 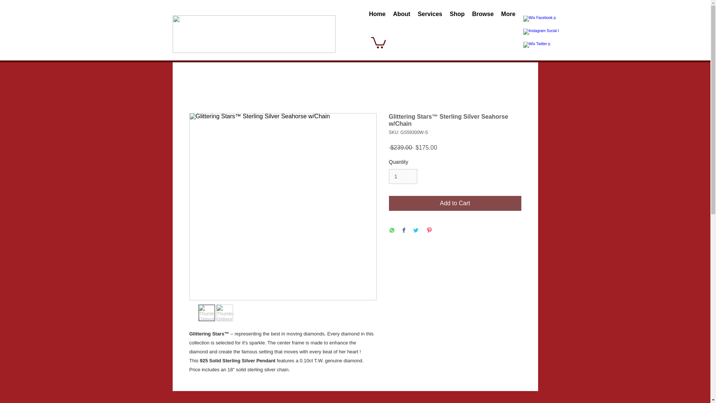 I want to click on About, so click(x=401, y=19).